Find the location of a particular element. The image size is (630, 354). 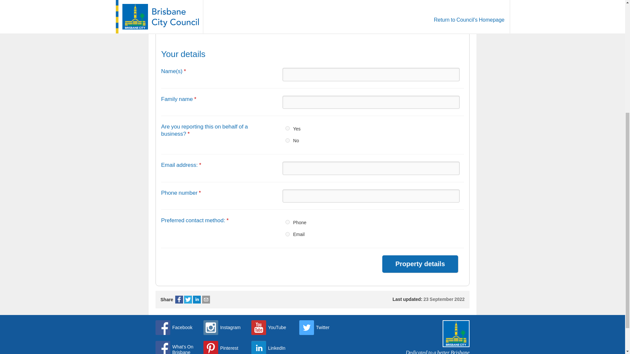

Facebook is located at coordinates (179, 299).